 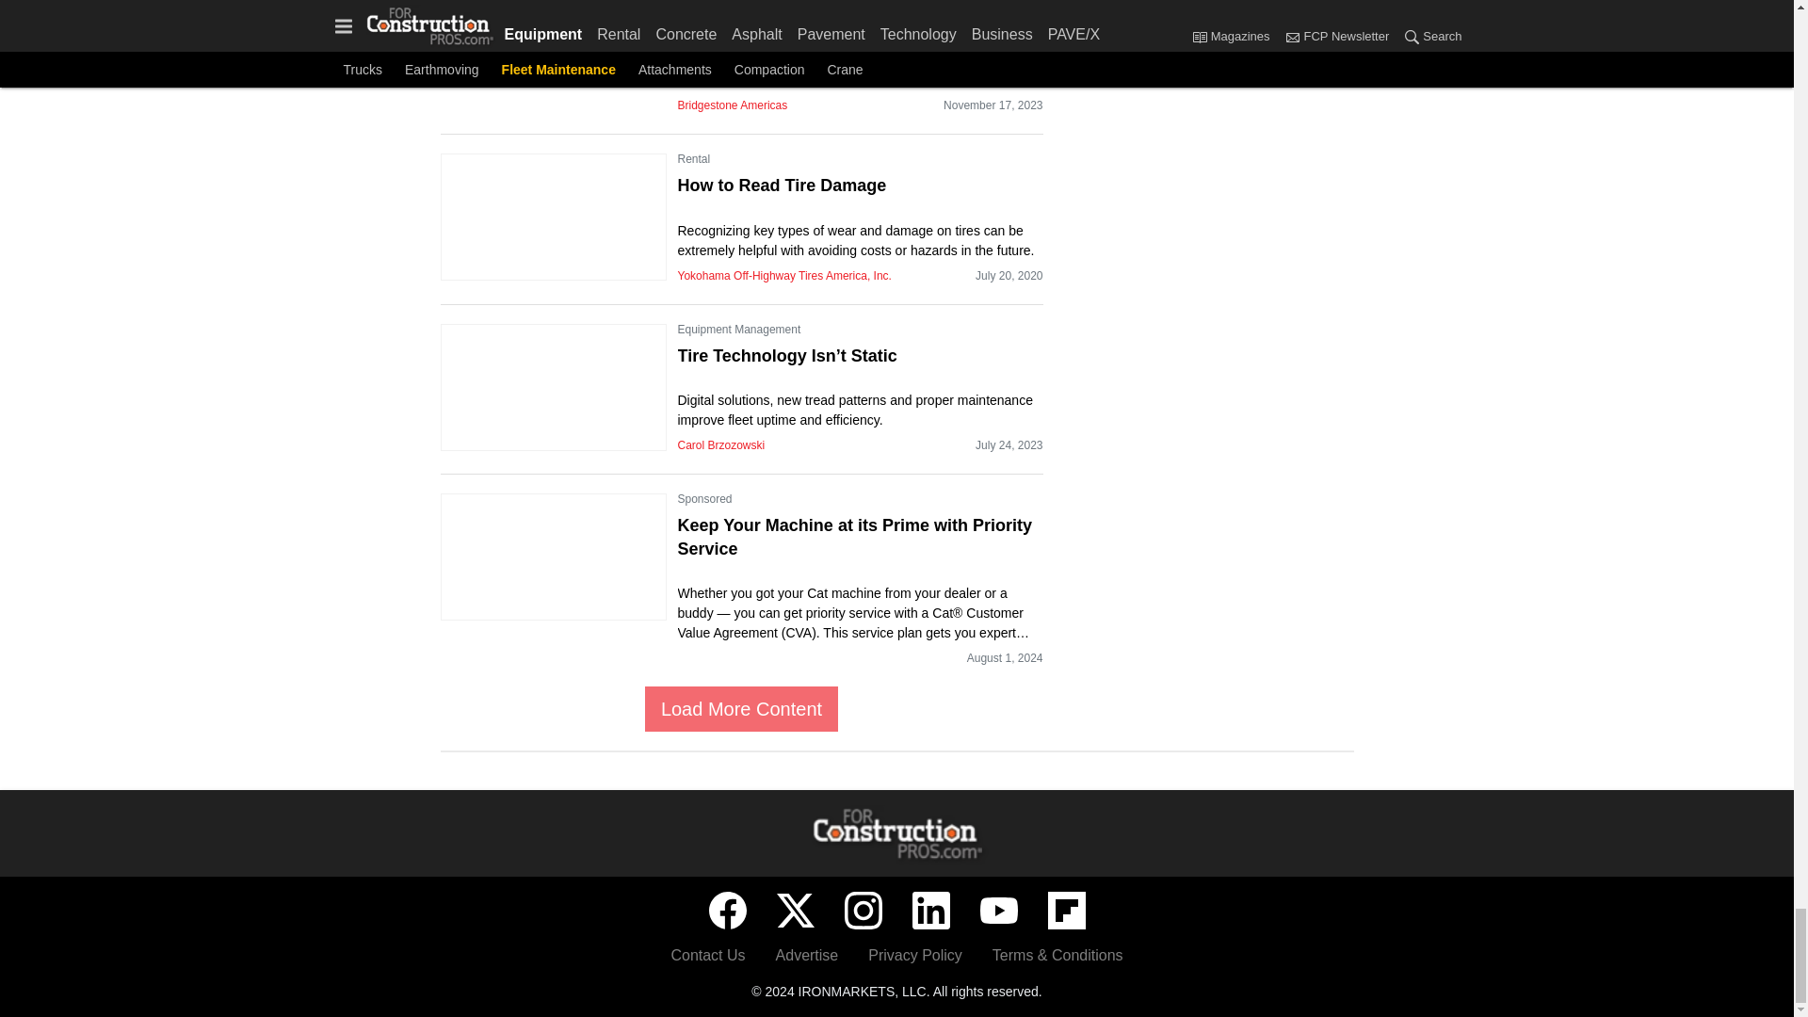 I want to click on Instagram icon, so click(x=863, y=911).